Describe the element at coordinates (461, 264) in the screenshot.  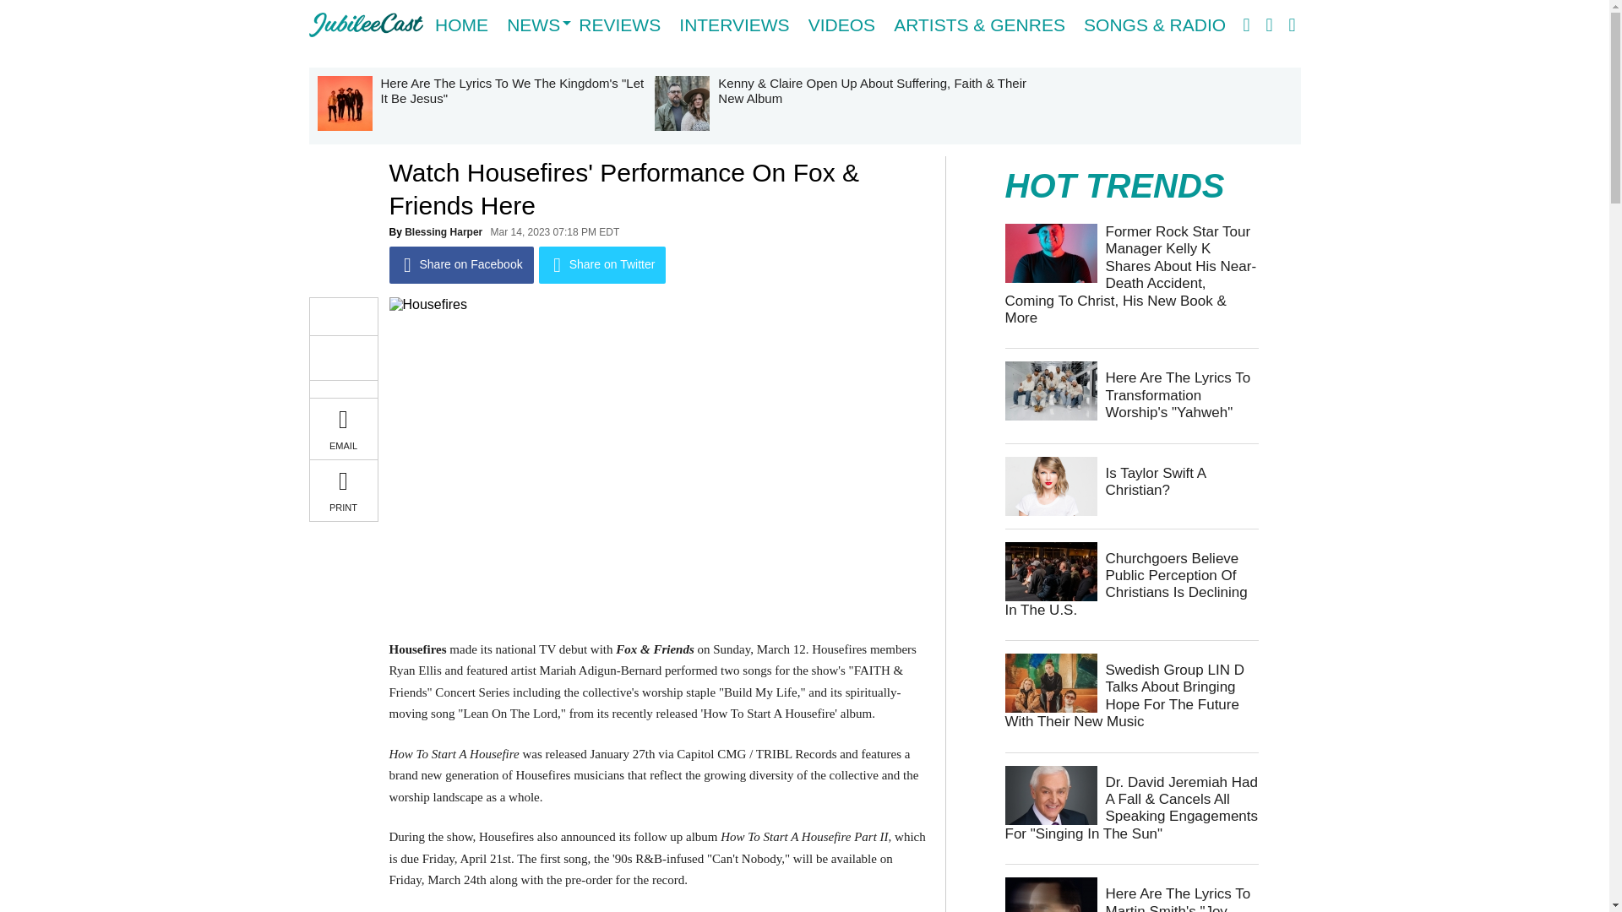
I see `Share on Facebook` at that location.